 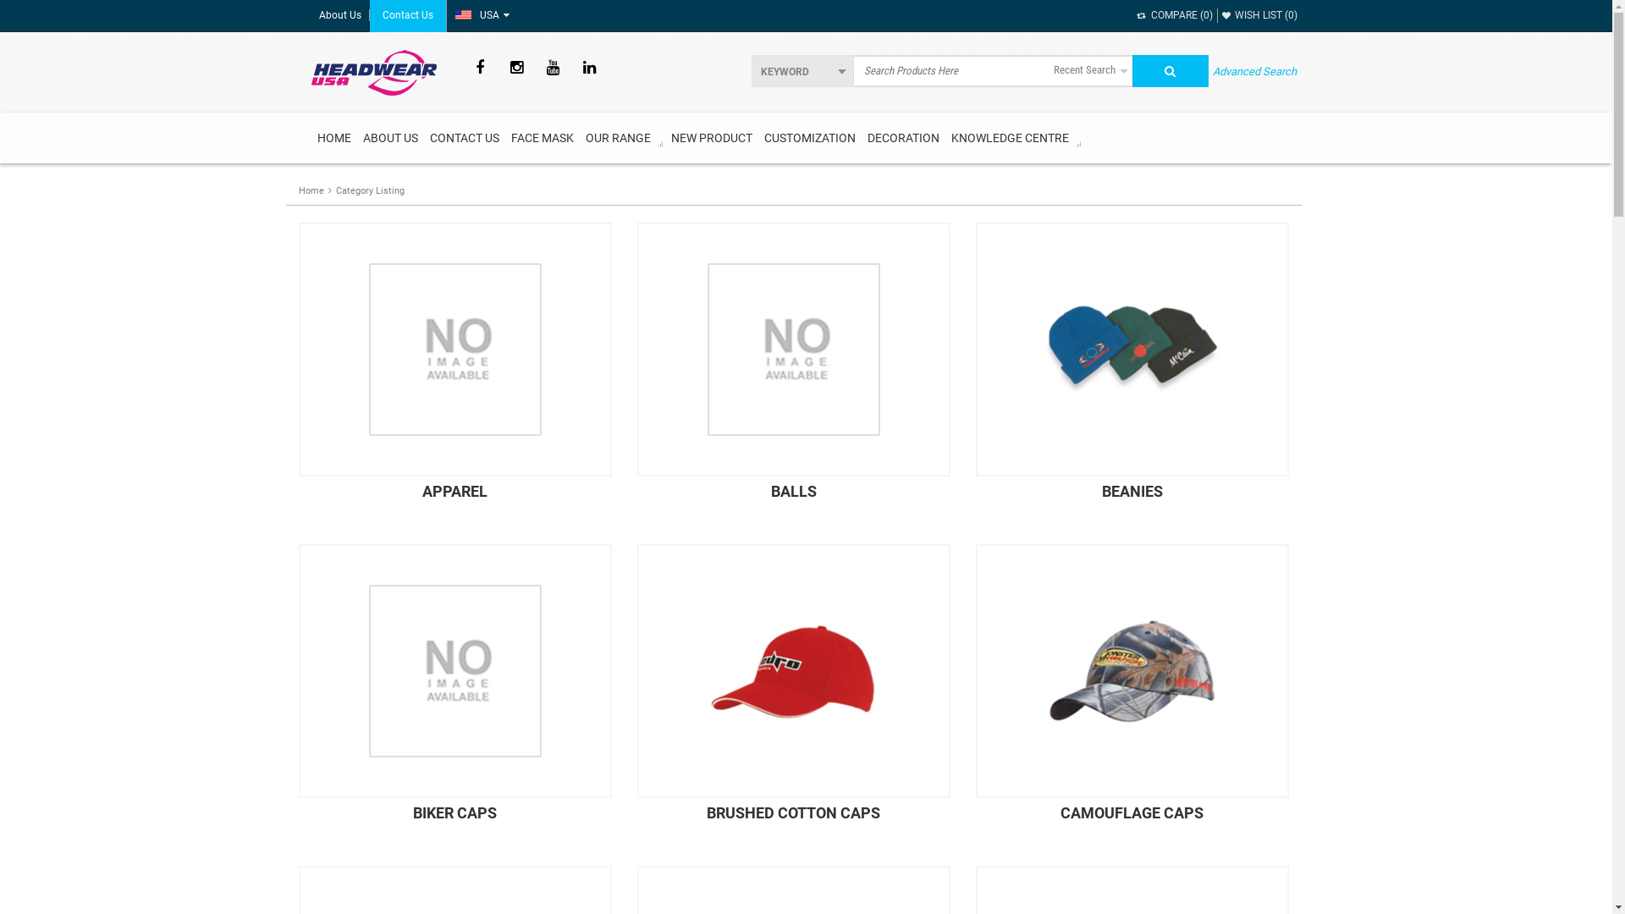 I want to click on Advanced Search, so click(x=1254, y=71).